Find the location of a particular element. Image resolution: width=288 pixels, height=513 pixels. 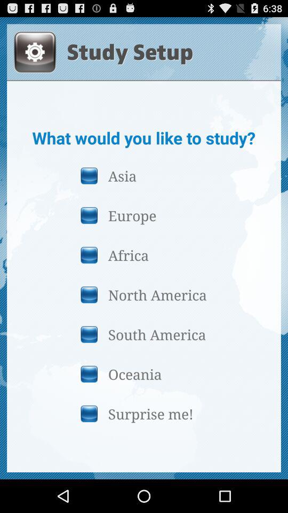

select icon below the africa button is located at coordinates (143, 294).